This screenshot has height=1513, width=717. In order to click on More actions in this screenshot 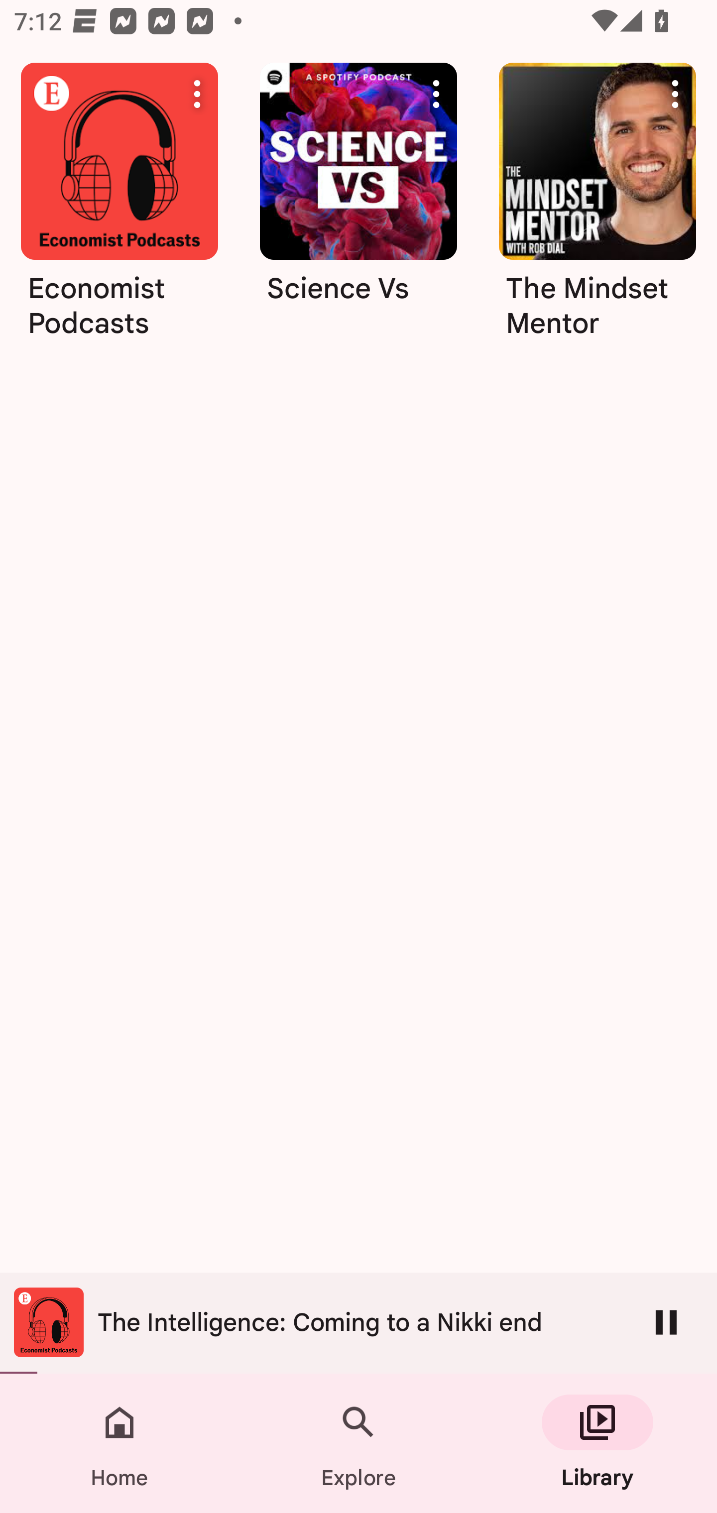, I will do `click(436, 94)`.